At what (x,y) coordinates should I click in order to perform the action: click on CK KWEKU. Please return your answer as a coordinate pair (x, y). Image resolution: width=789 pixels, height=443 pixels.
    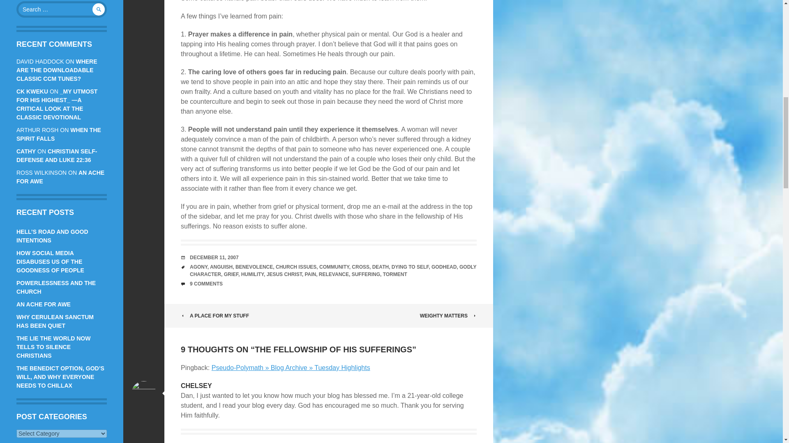
    Looking at the image, I should click on (32, 91).